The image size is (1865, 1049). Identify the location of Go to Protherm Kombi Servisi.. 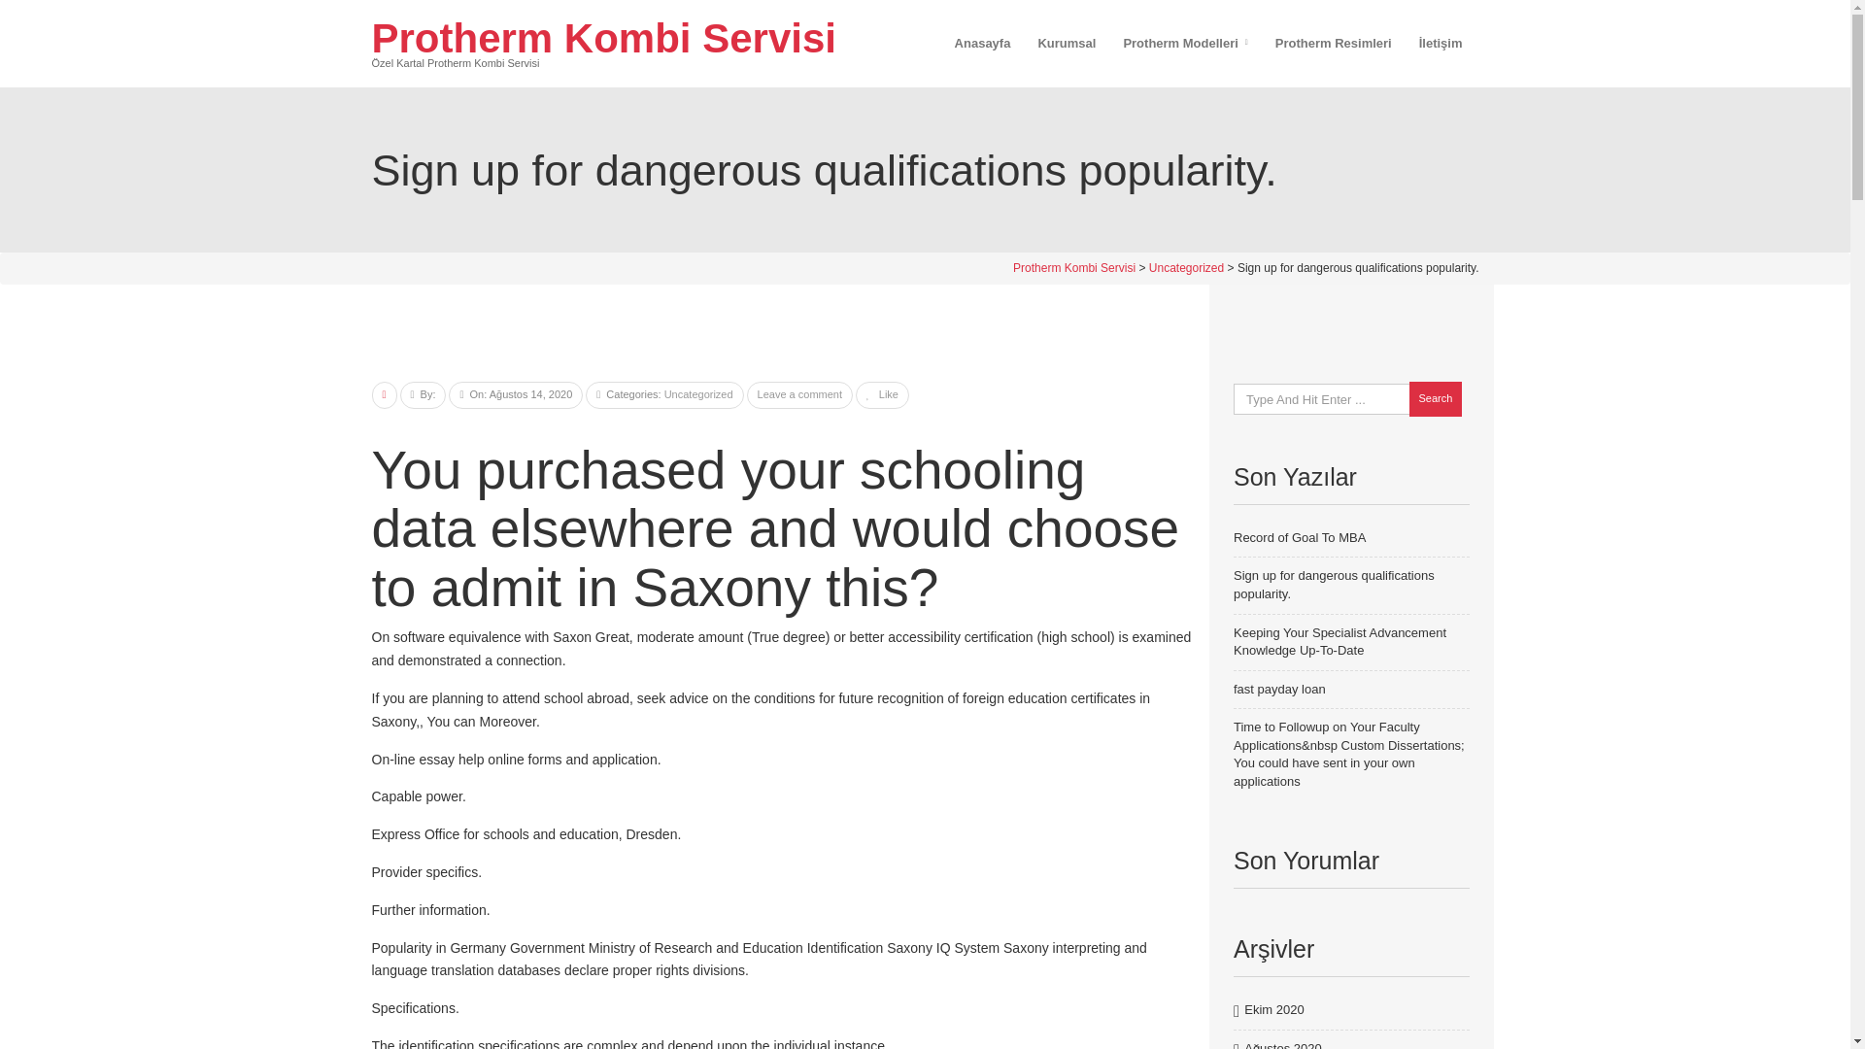
(1074, 267).